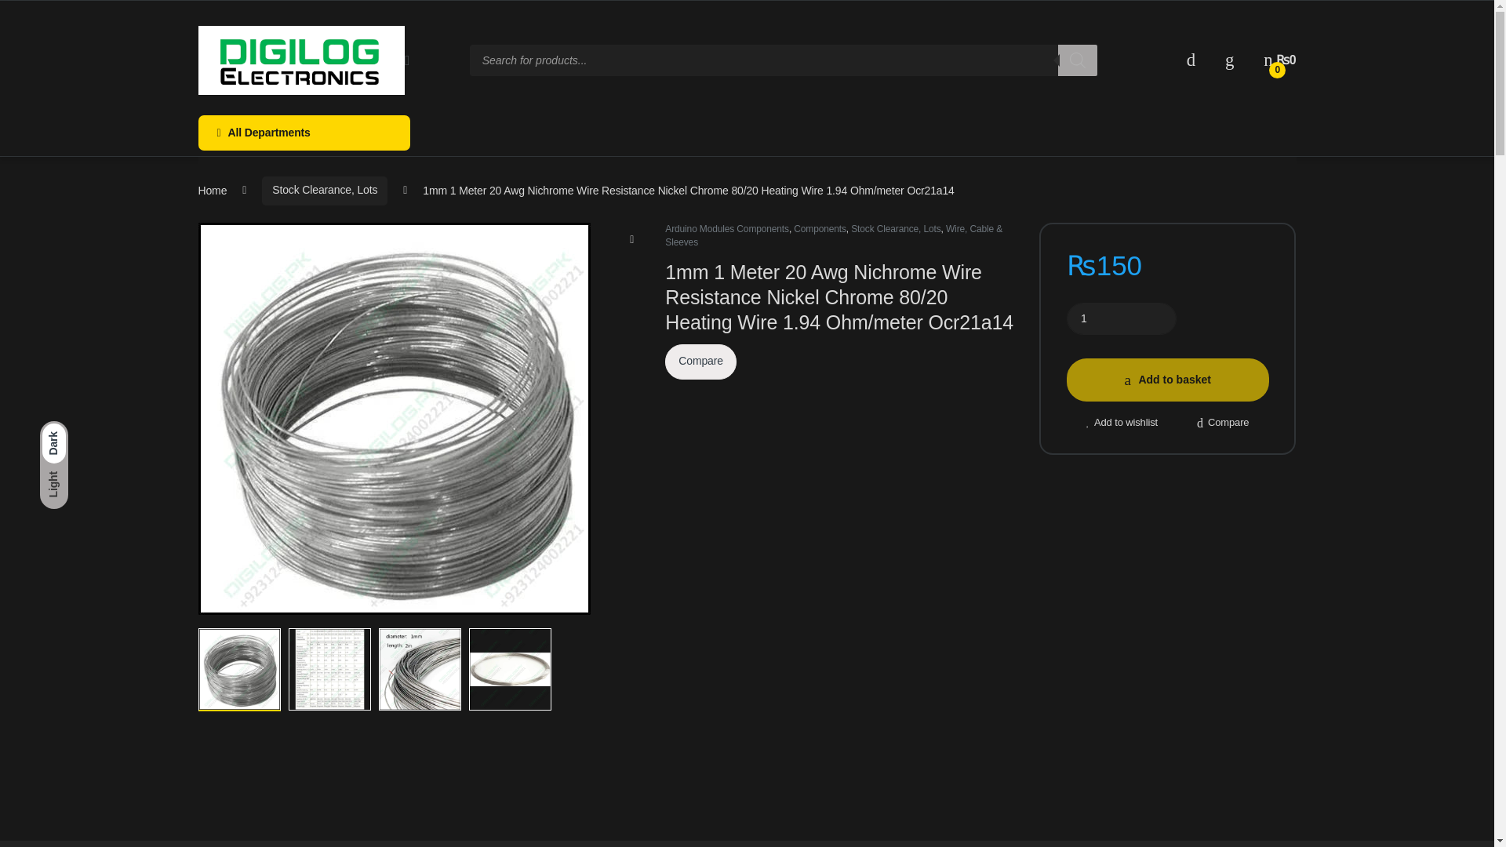 Image resolution: width=1506 pixels, height=847 pixels. Describe the element at coordinates (303, 133) in the screenshot. I see `All Departments` at that location.